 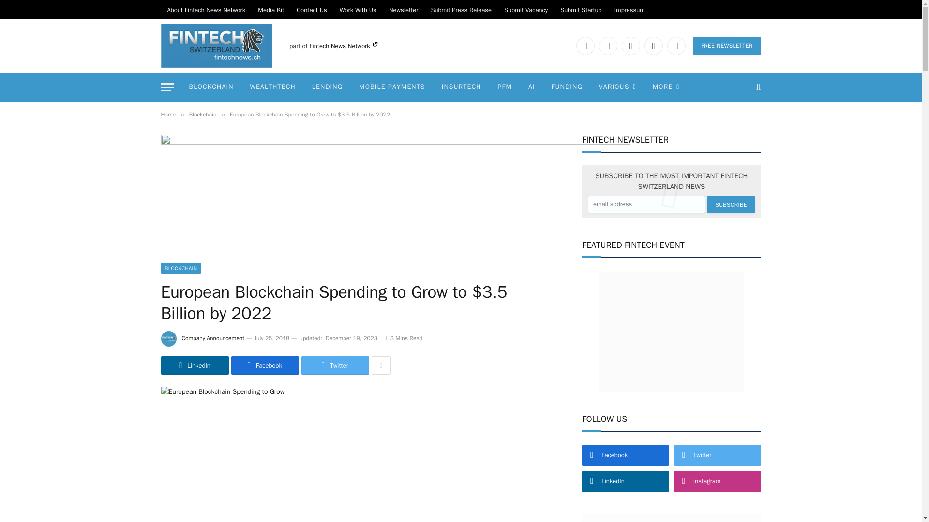 What do you see at coordinates (461, 10) in the screenshot?
I see `Submit Press Release` at bounding box center [461, 10].